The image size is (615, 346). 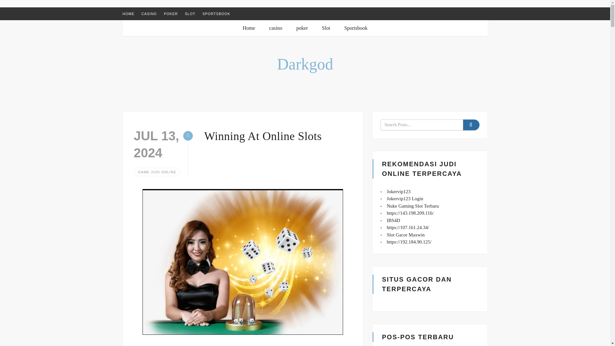 What do you see at coordinates (305, 64) in the screenshot?
I see `Darkgod` at bounding box center [305, 64].